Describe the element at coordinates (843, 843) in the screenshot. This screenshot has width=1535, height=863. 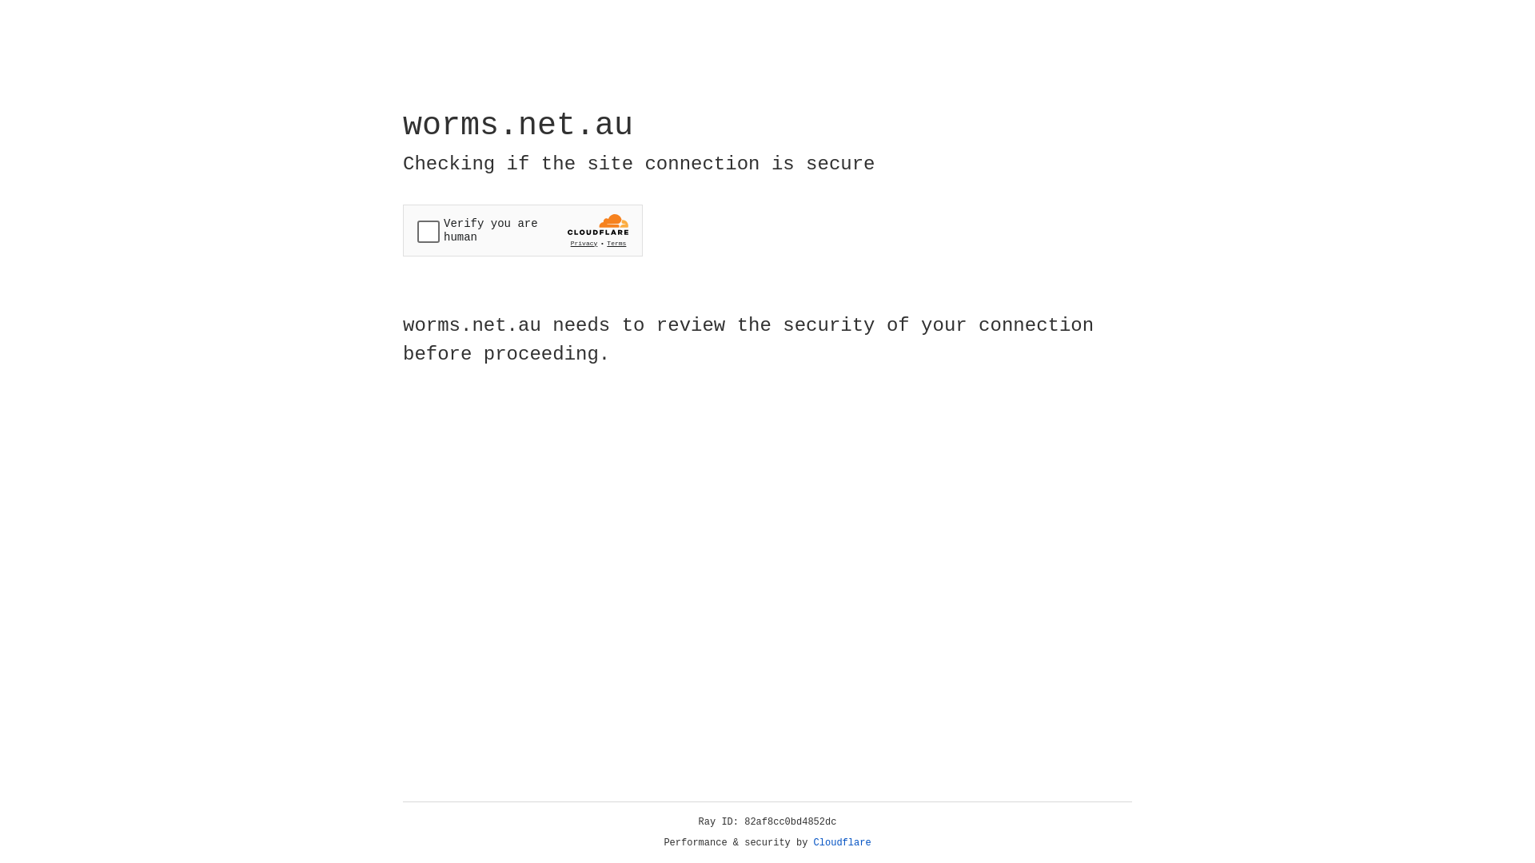
I see `Cloudflare` at that location.